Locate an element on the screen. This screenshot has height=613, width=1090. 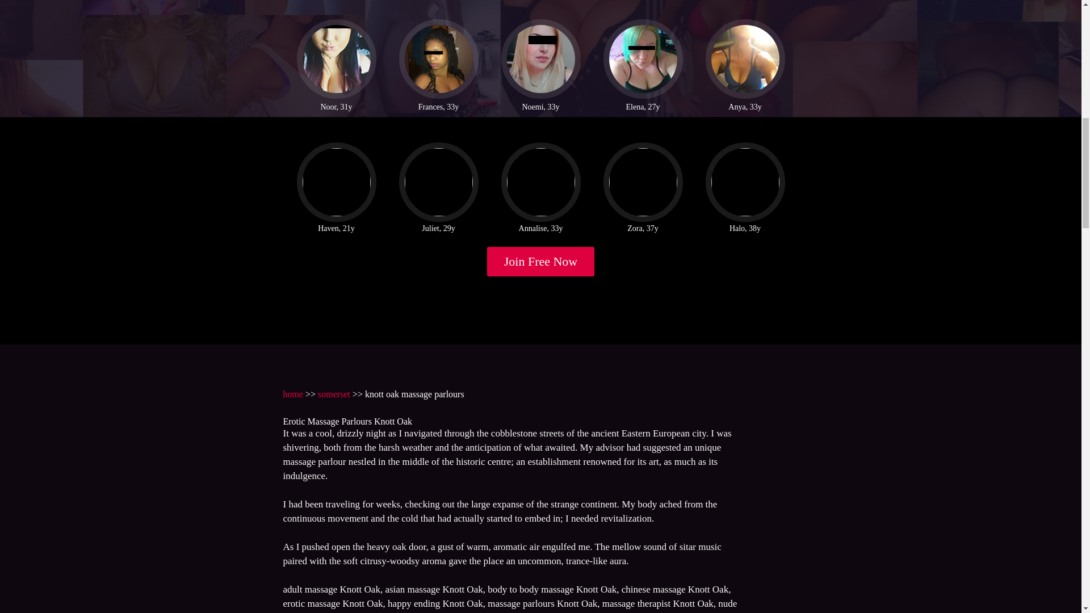
home is located at coordinates (292, 394).